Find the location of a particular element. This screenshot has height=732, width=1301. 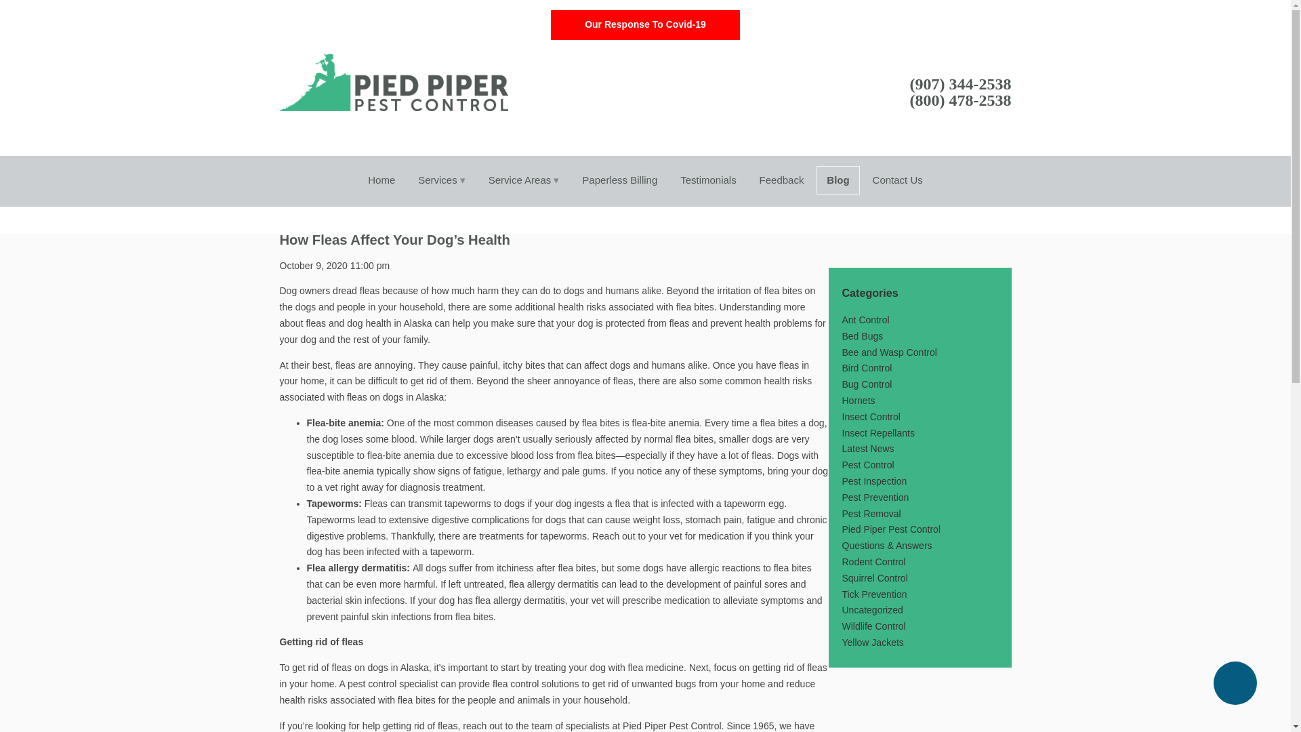

Services is located at coordinates (442, 180).